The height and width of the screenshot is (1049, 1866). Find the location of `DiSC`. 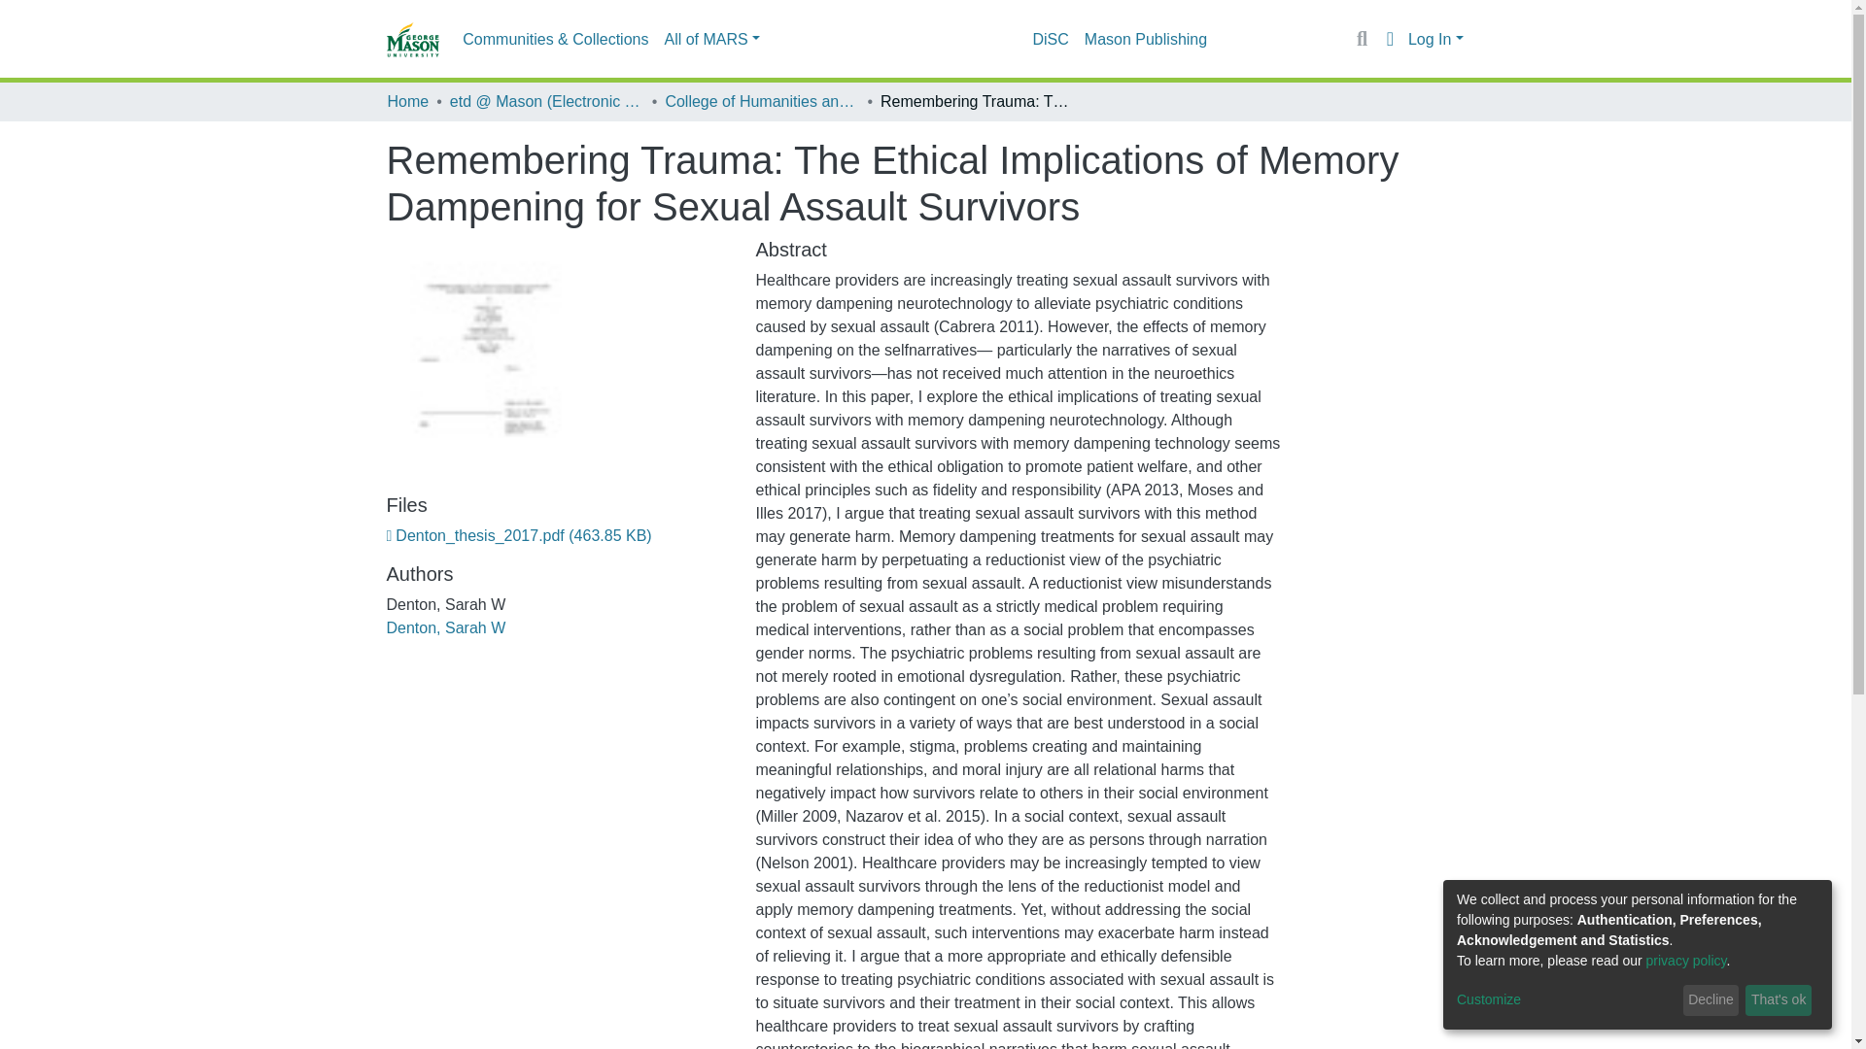

DiSC is located at coordinates (1050, 39).